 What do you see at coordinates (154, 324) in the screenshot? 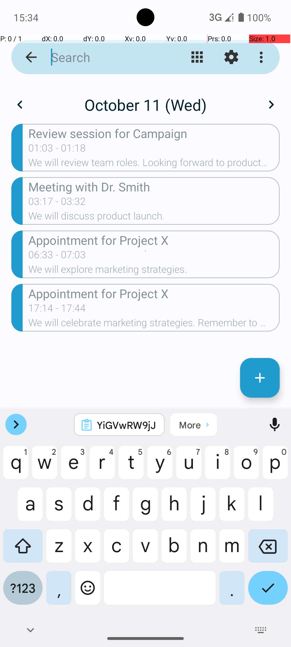
I see `We will celebrate marketing strategies. Remember to confirm attendance.` at bounding box center [154, 324].